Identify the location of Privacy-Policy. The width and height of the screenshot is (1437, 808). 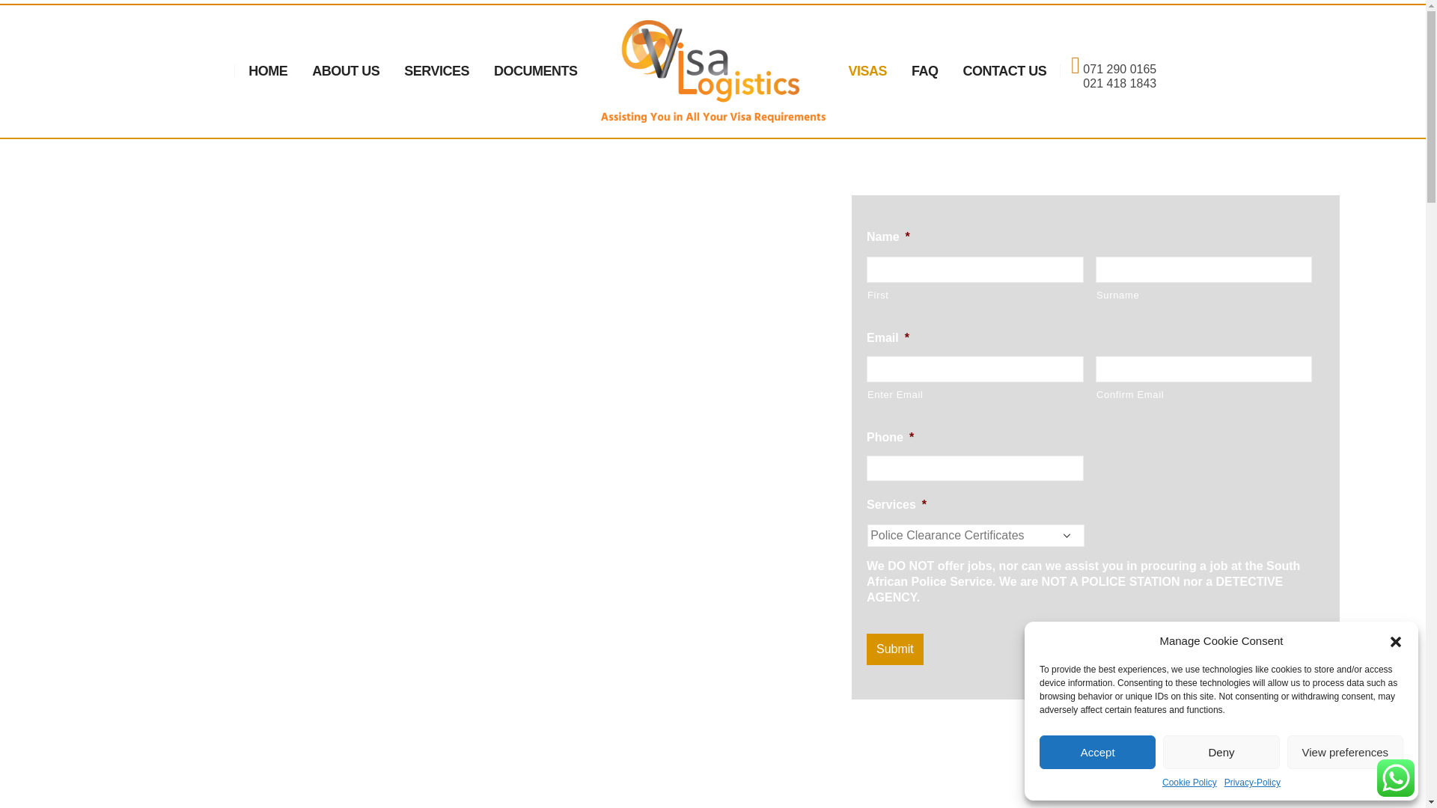
(1251, 783).